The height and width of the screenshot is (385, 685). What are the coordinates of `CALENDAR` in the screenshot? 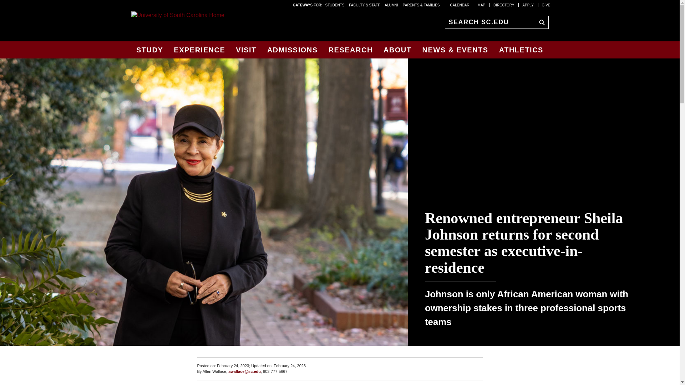 It's located at (460, 5).